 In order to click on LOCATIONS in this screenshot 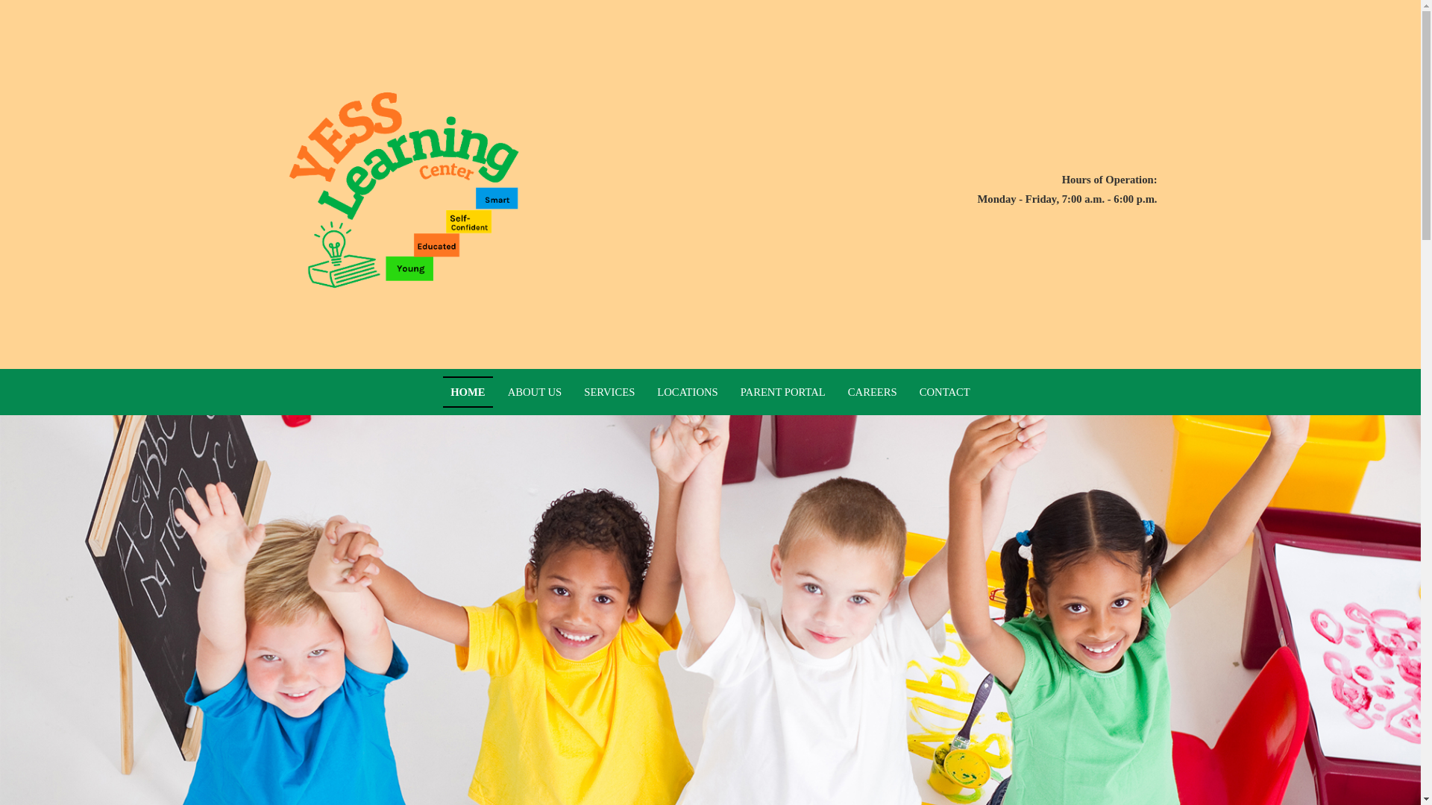, I will do `click(687, 392)`.